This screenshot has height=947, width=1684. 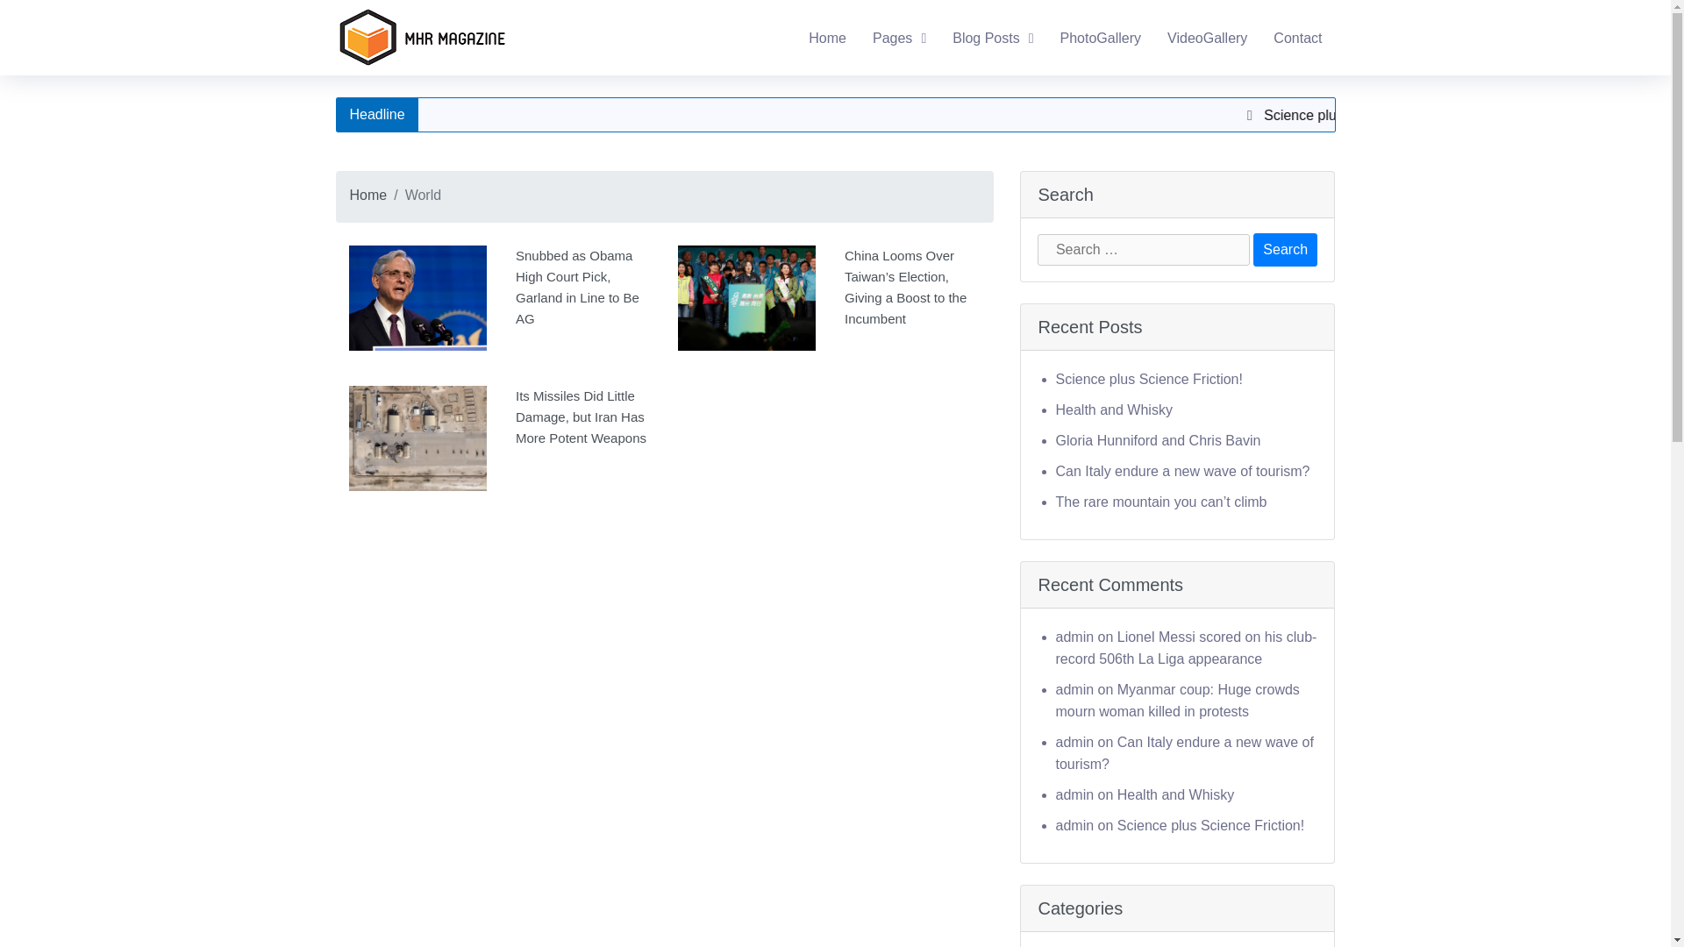 What do you see at coordinates (1102, 38) in the screenshot?
I see `PhotoGallery` at bounding box center [1102, 38].